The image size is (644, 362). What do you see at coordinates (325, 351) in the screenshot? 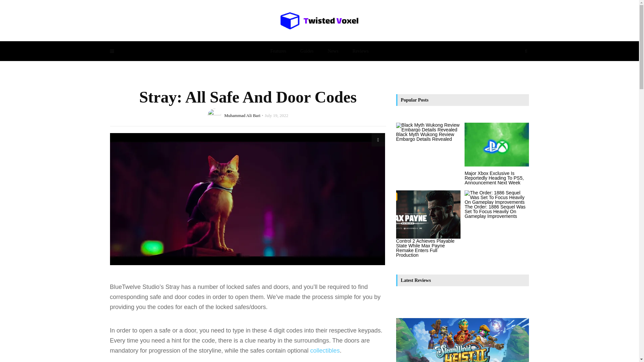
I see `collectibles` at bounding box center [325, 351].